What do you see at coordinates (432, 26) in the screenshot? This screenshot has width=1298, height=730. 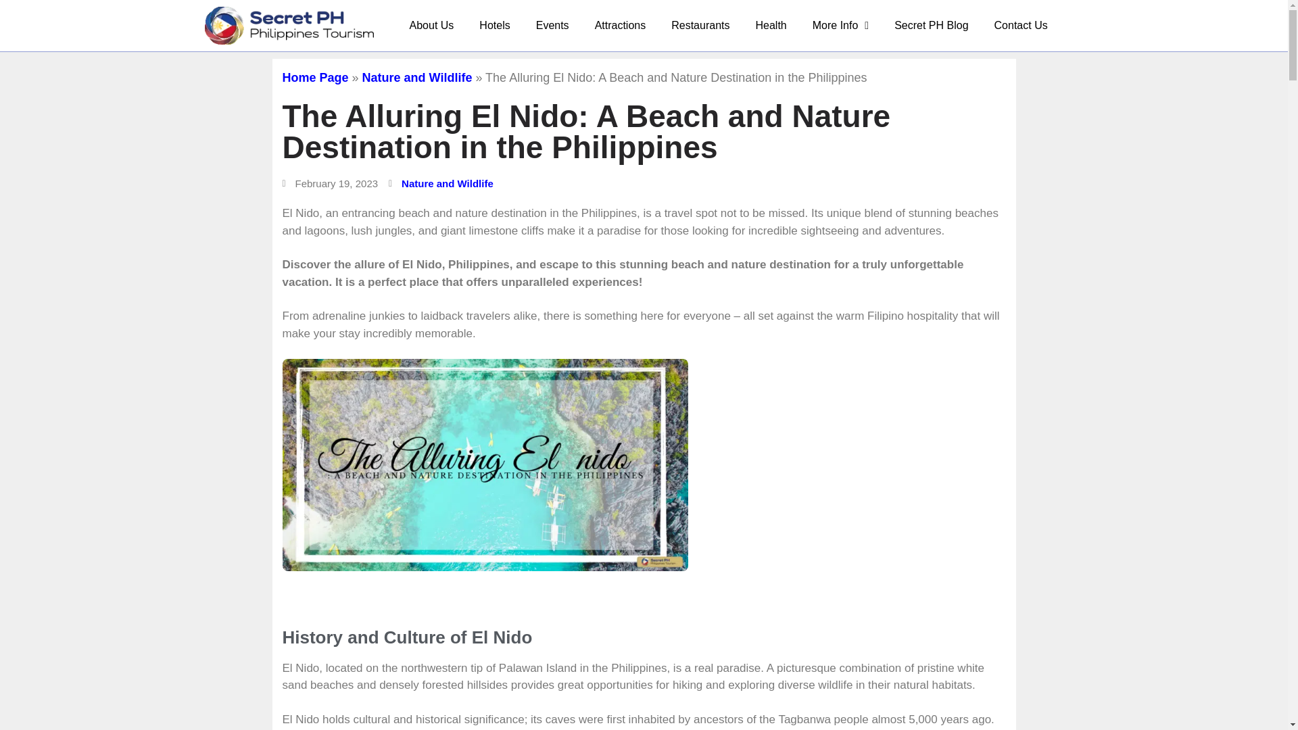 I see `About Us` at bounding box center [432, 26].